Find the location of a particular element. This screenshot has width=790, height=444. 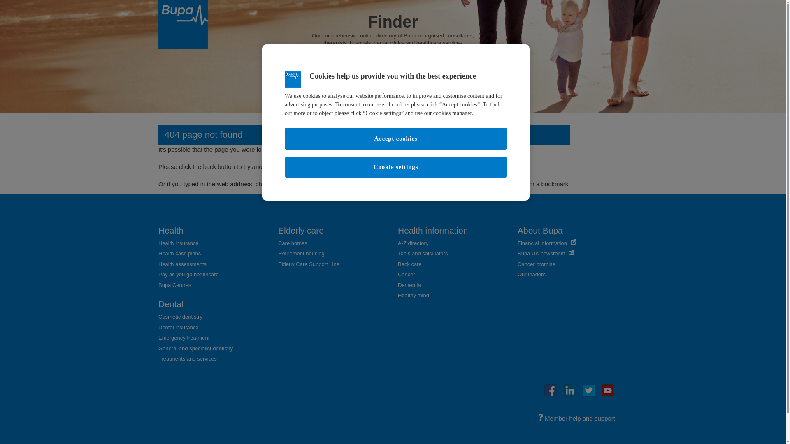

Dementia is located at coordinates (409, 284).